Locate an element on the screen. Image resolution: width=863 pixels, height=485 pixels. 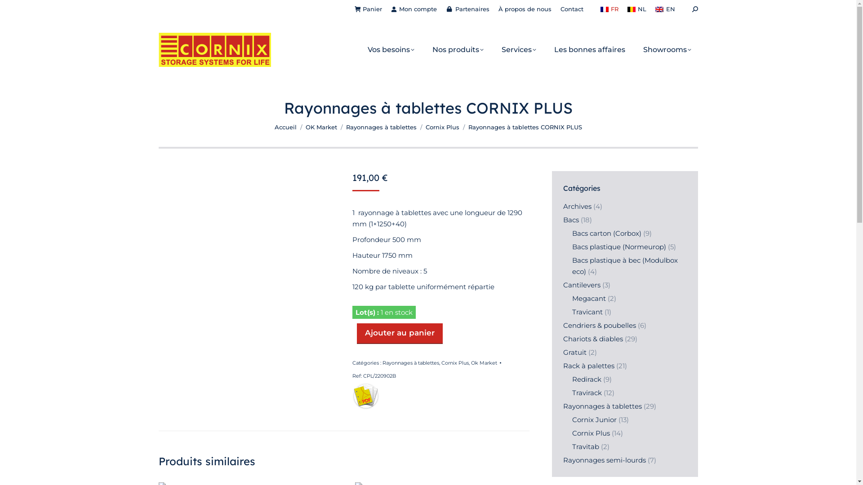
Bacs is located at coordinates (571, 220).